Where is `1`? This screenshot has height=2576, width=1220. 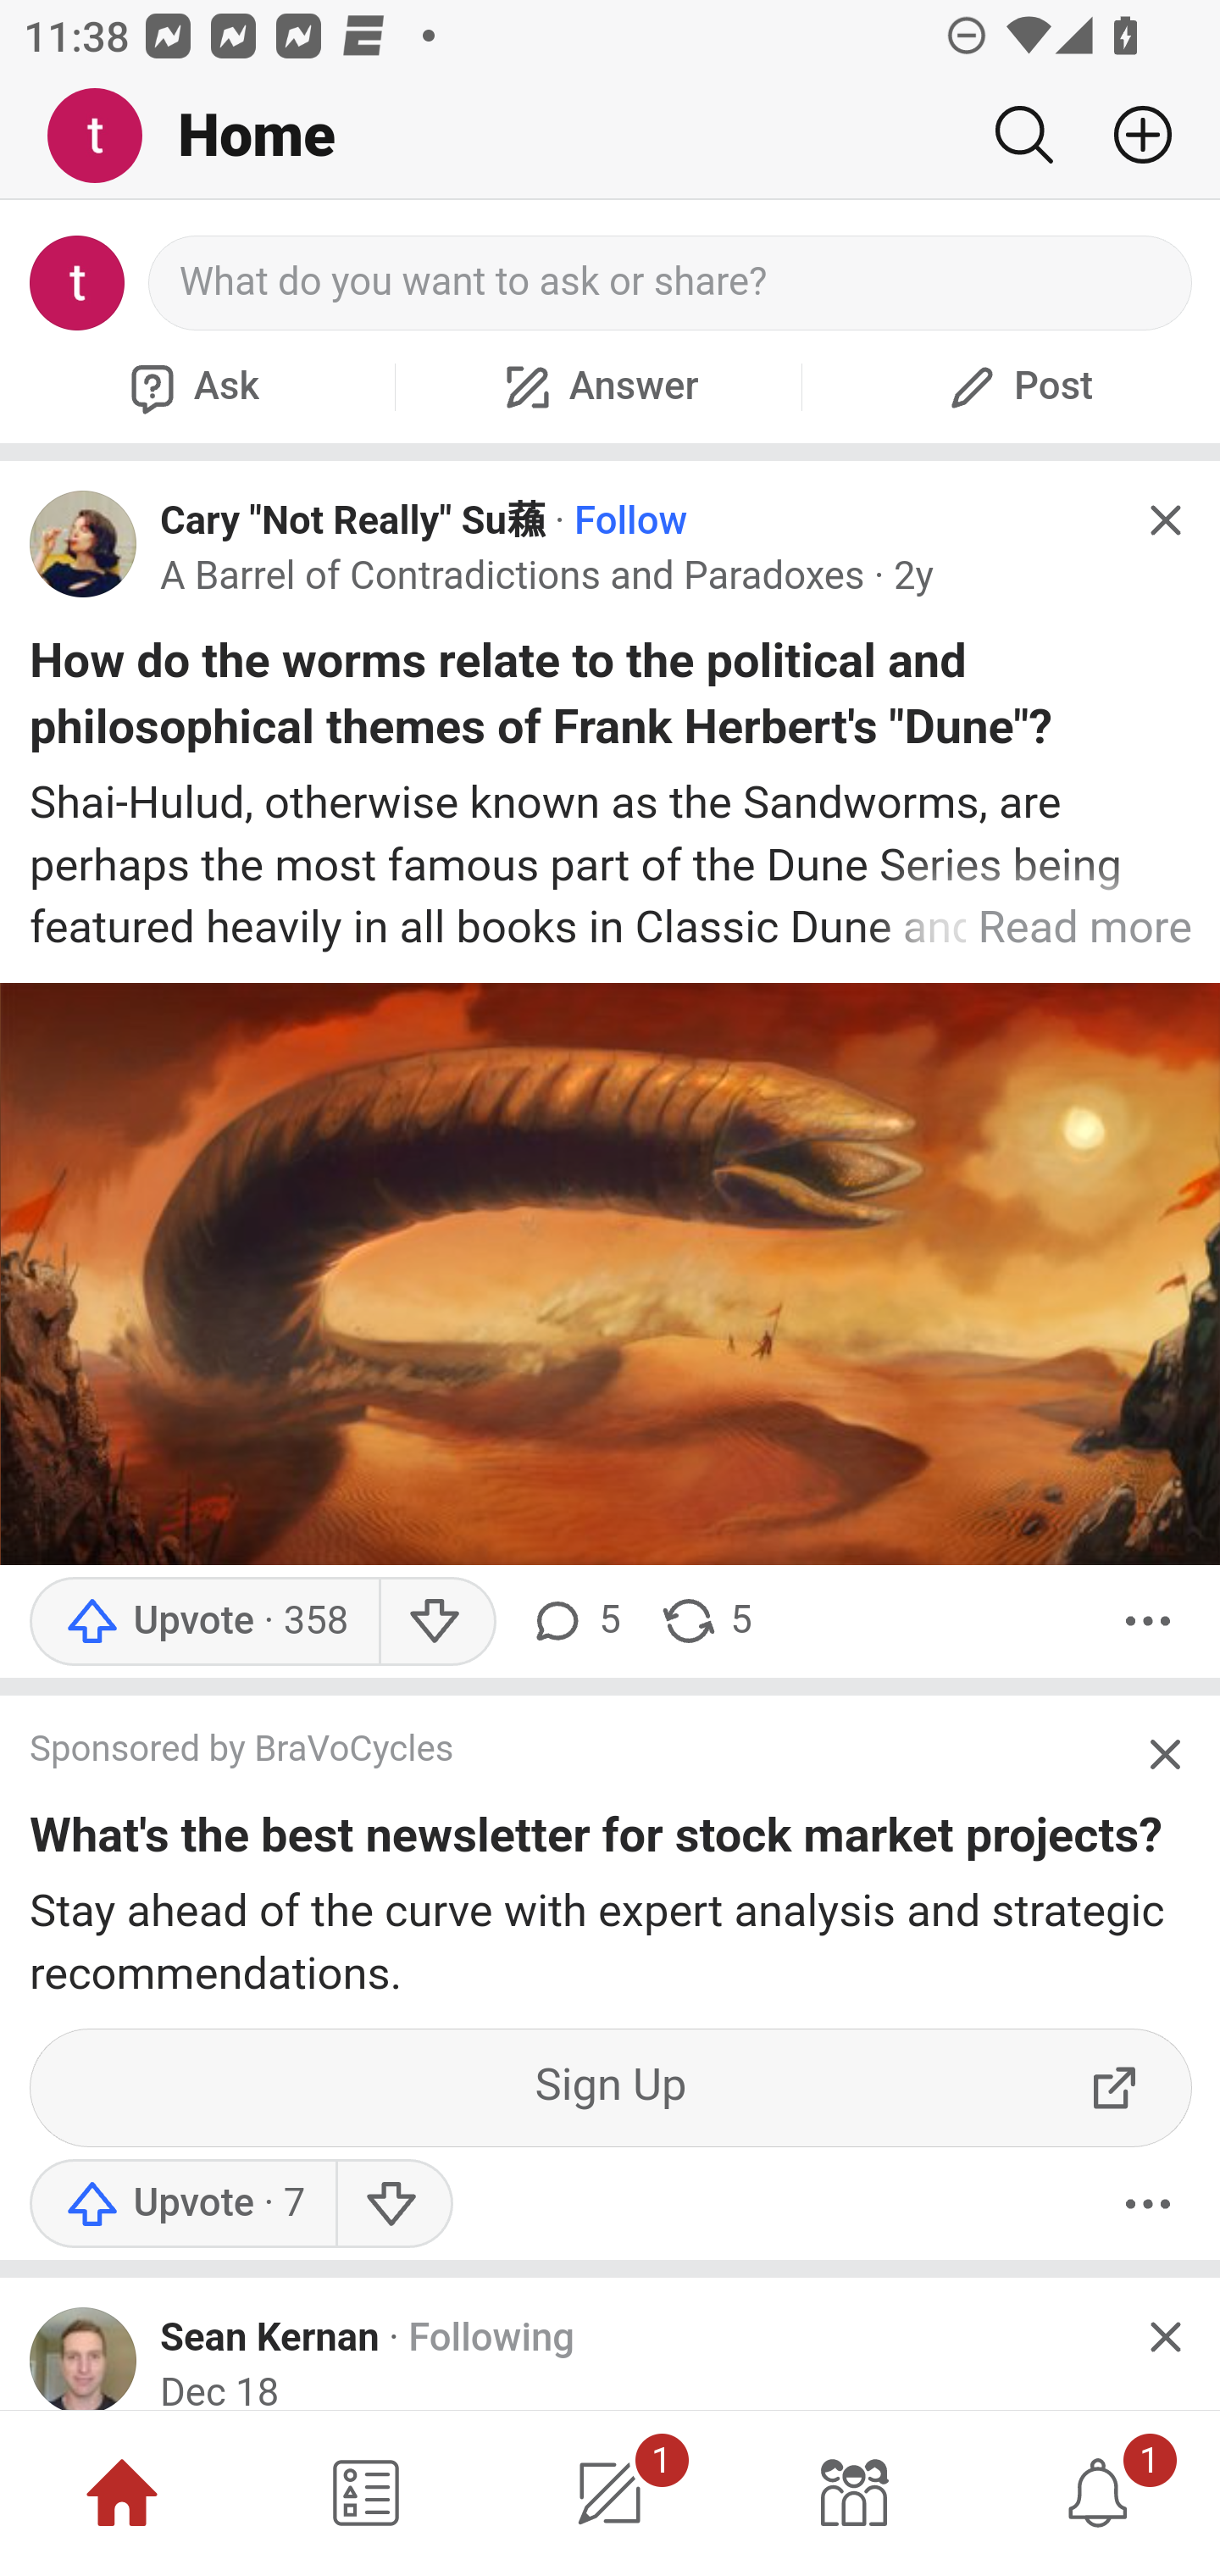
1 is located at coordinates (610, 2493).